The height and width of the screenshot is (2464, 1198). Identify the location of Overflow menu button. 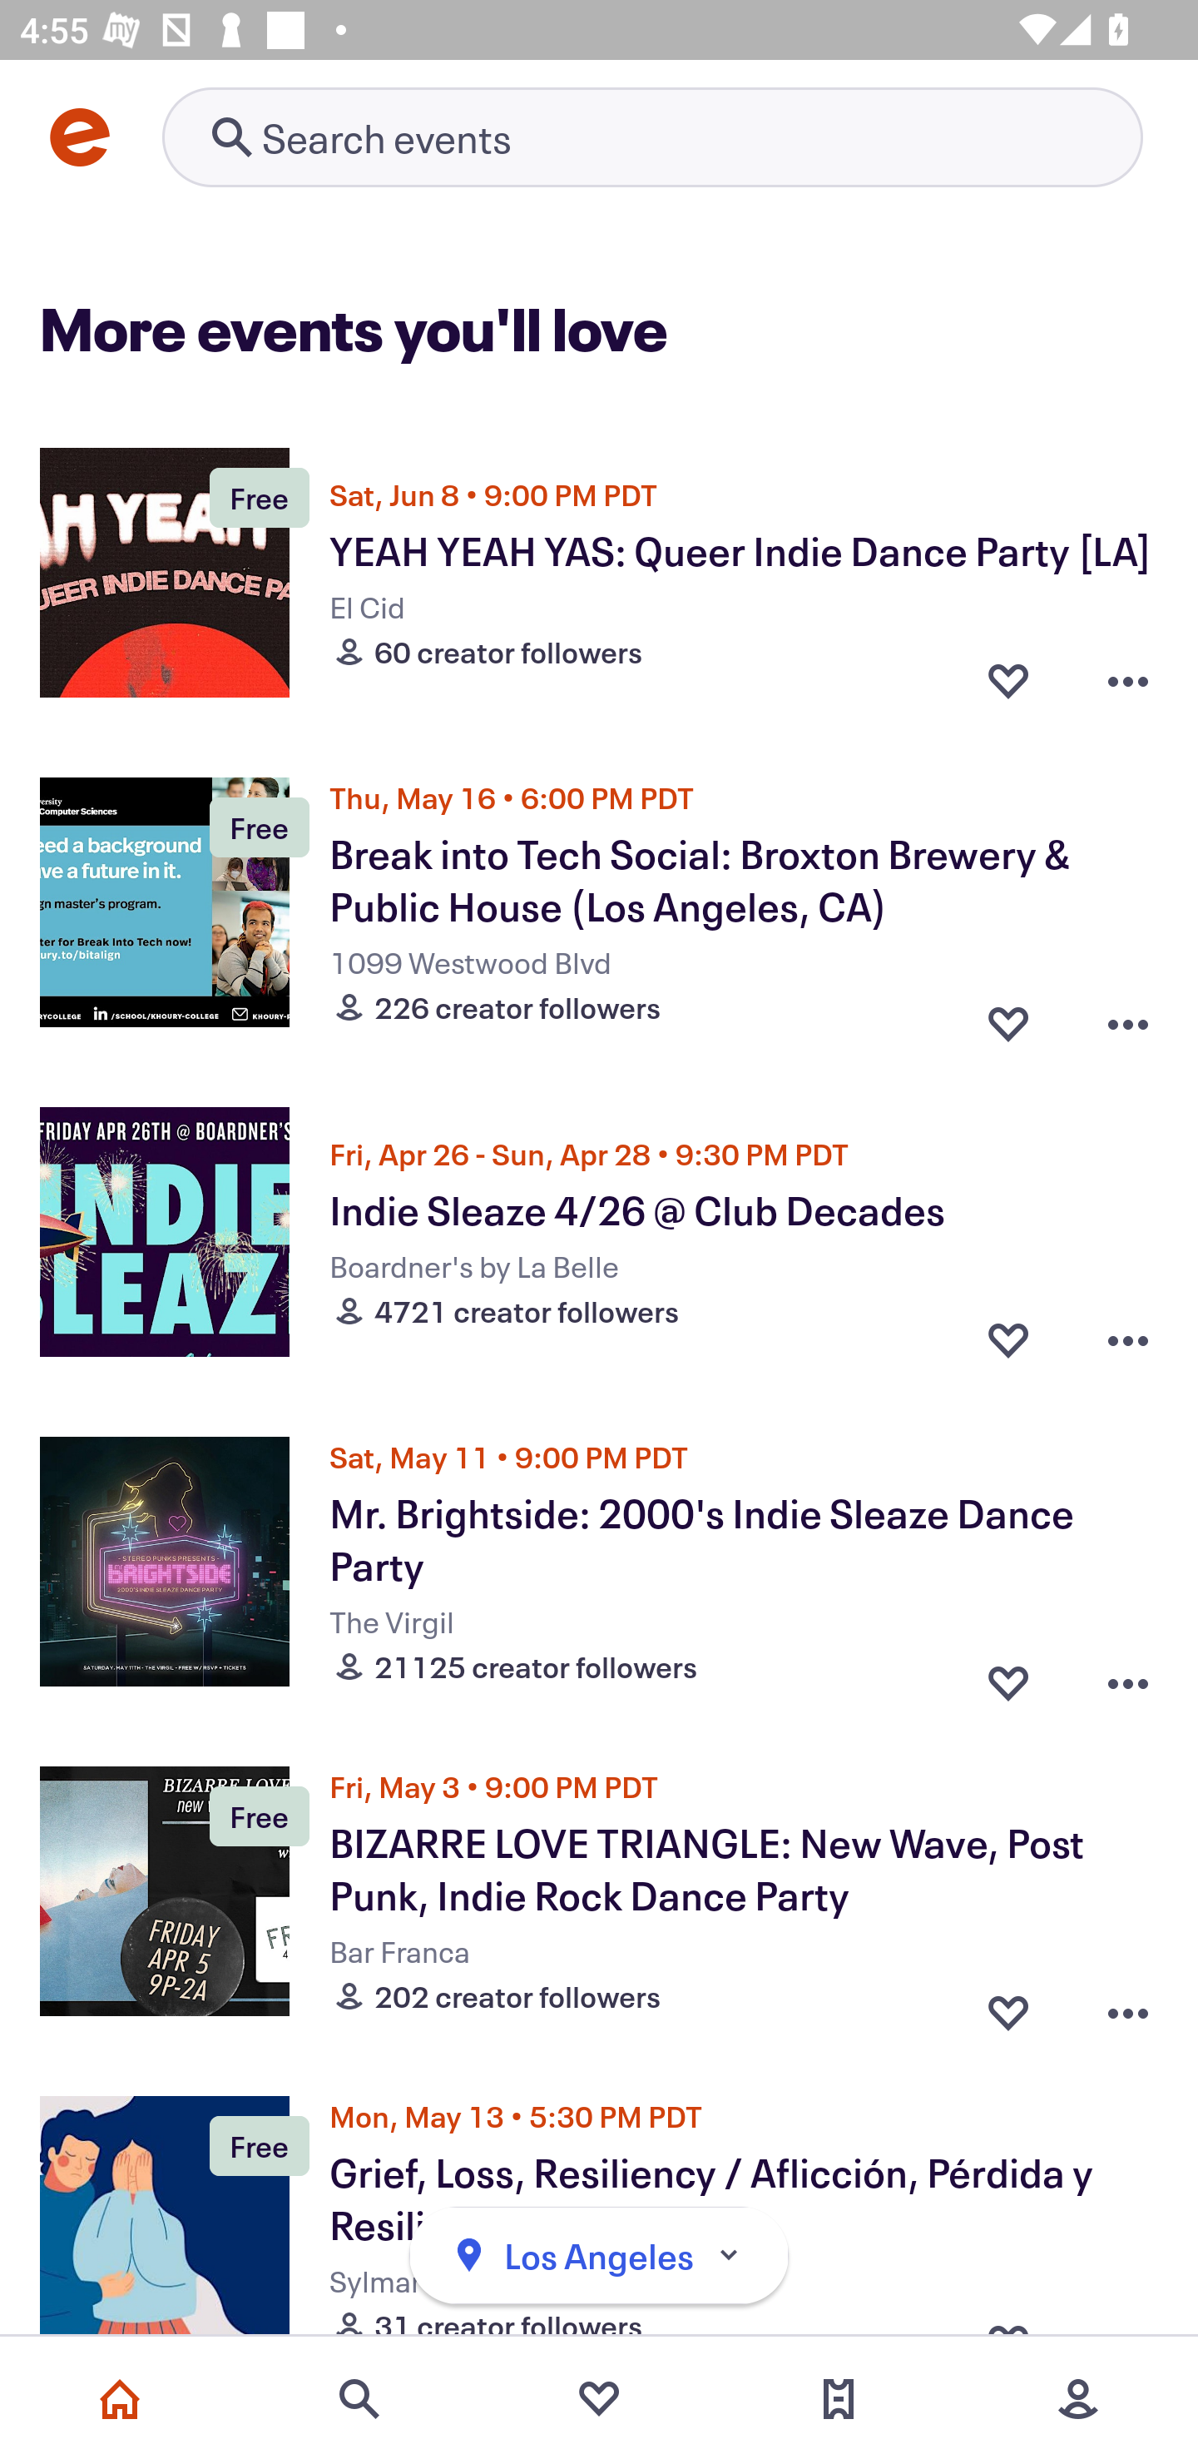
(1128, 2004).